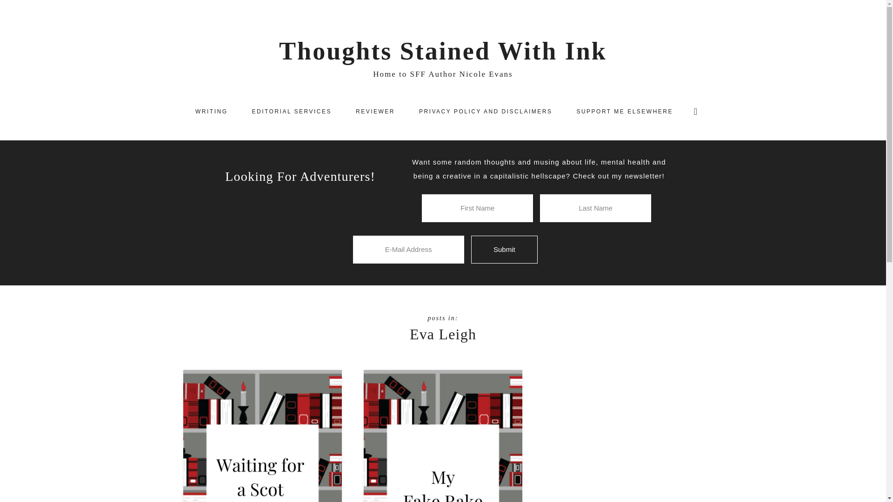 This screenshot has height=502, width=893. What do you see at coordinates (624, 112) in the screenshot?
I see `SUPPORT ME ELSEWHERE` at bounding box center [624, 112].